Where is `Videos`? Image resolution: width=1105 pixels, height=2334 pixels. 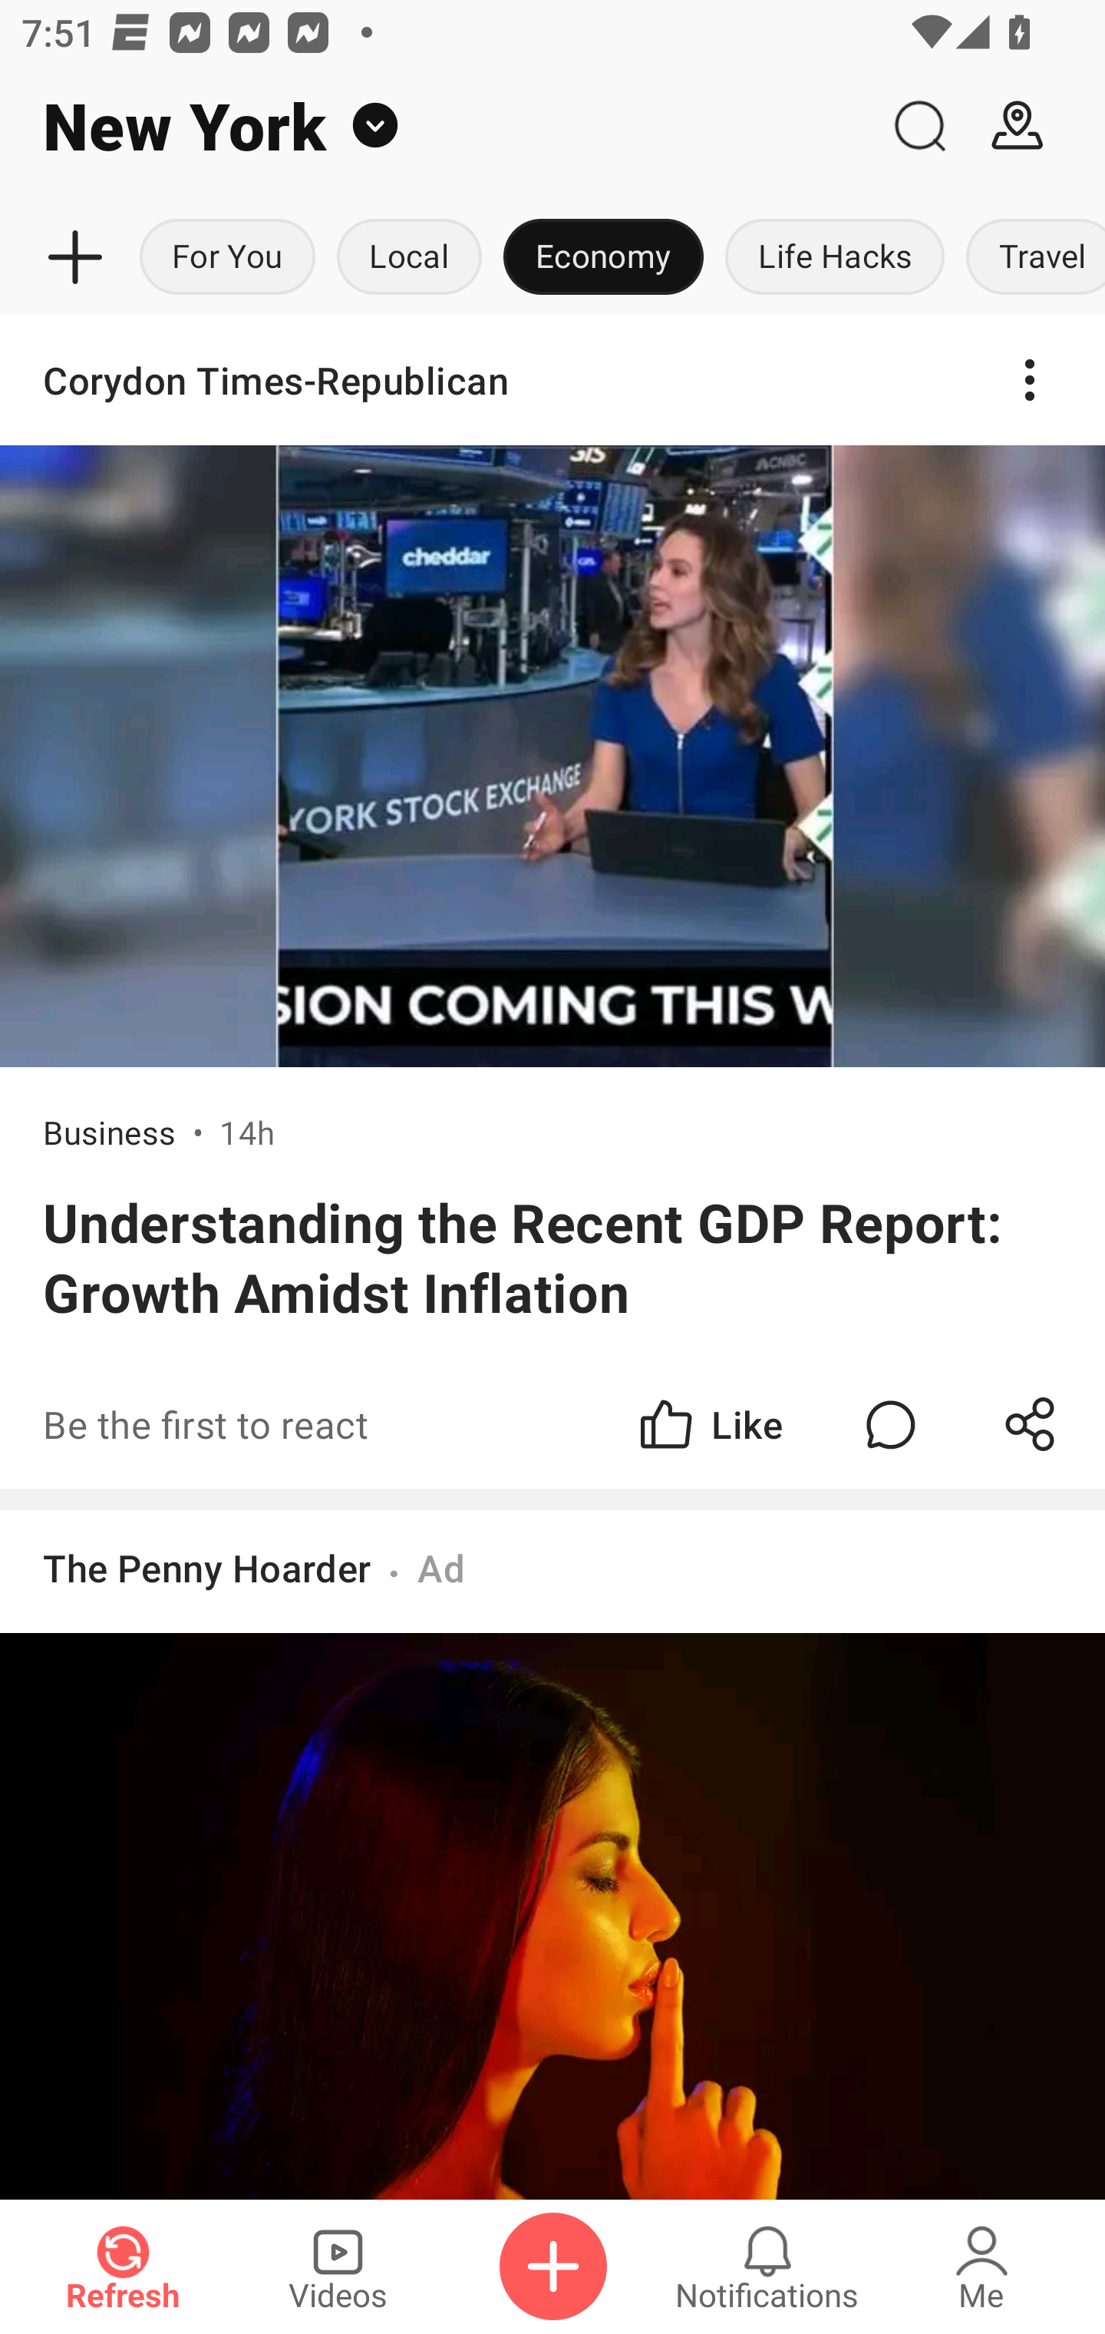 Videos is located at coordinates (338, 2266).